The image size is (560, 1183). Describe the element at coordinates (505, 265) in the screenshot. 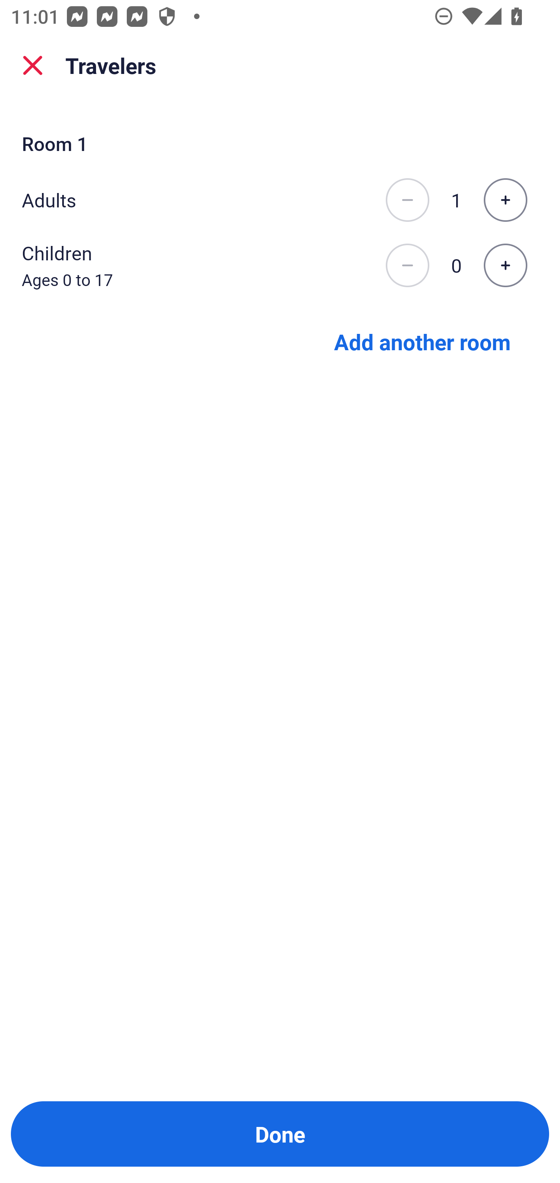

I see `Increase the number of children` at that location.